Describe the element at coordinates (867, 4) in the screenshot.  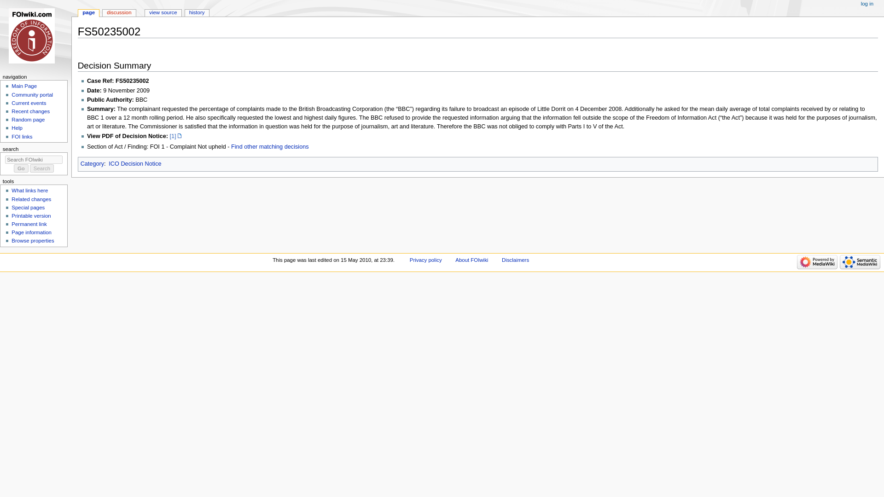
I see `log in` at that location.